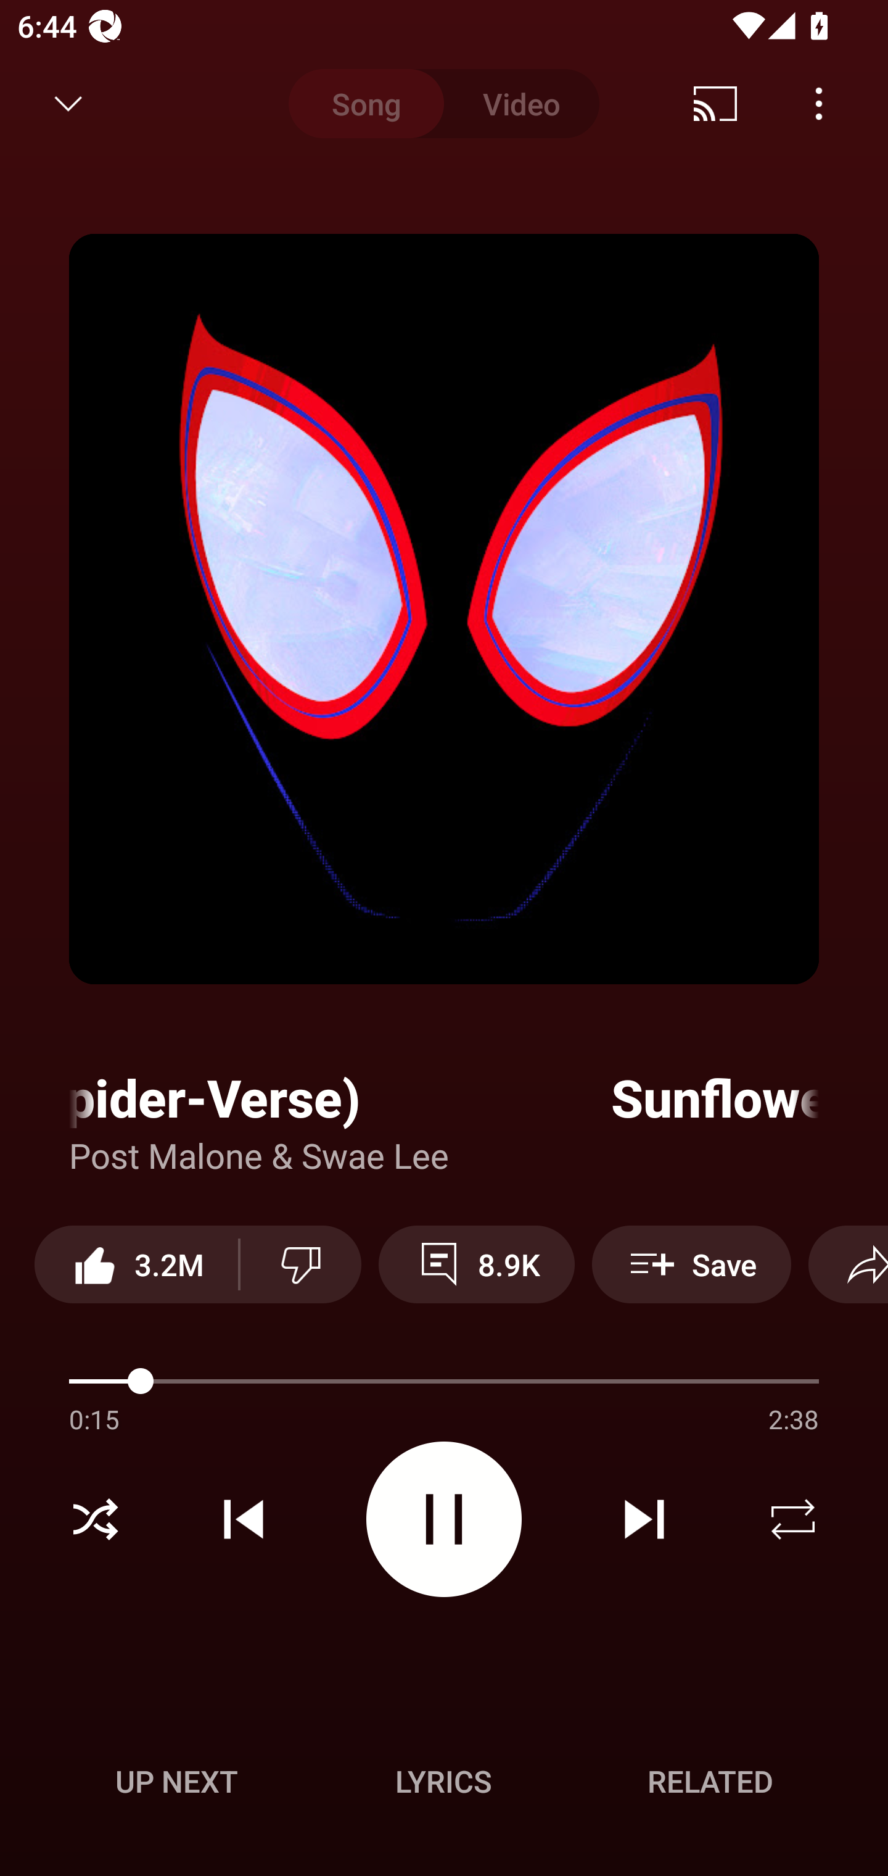 The height and width of the screenshot is (1876, 888). Describe the element at coordinates (444, 1785) in the screenshot. I see `Up next UP NEXT Lyrics LYRICS Related RELATED` at that location.